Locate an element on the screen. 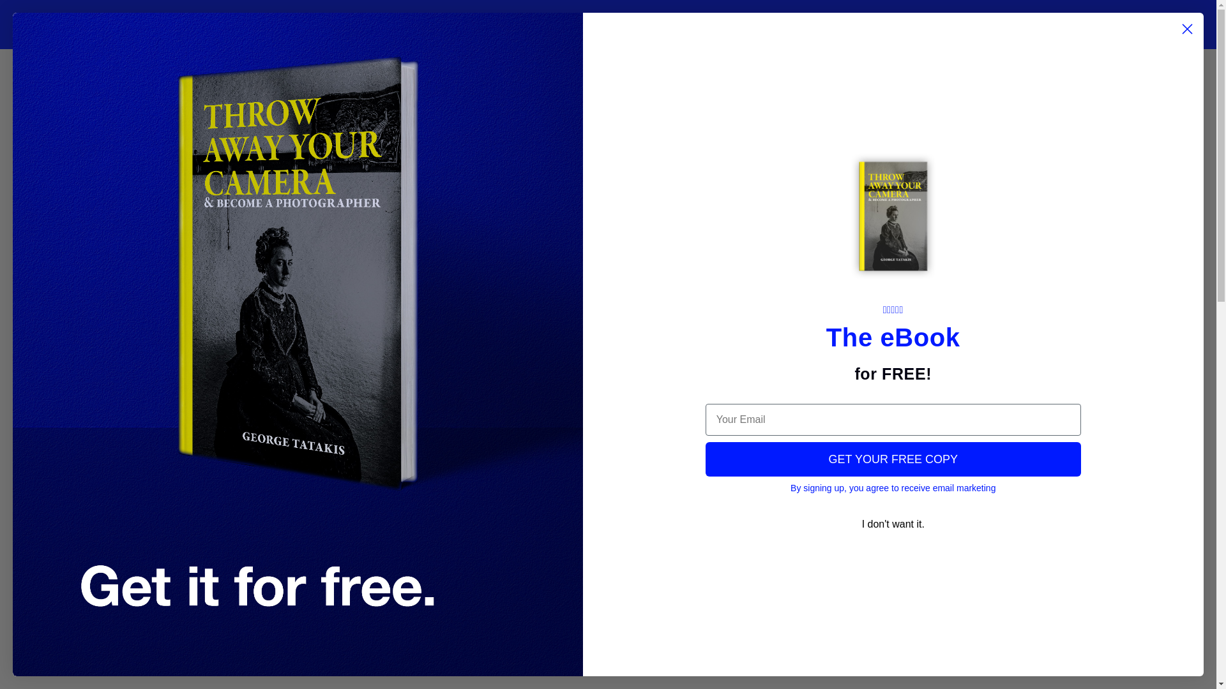 The height and width of the screenshot is (689, 1226). Log in is located at coordinates (919, 24).